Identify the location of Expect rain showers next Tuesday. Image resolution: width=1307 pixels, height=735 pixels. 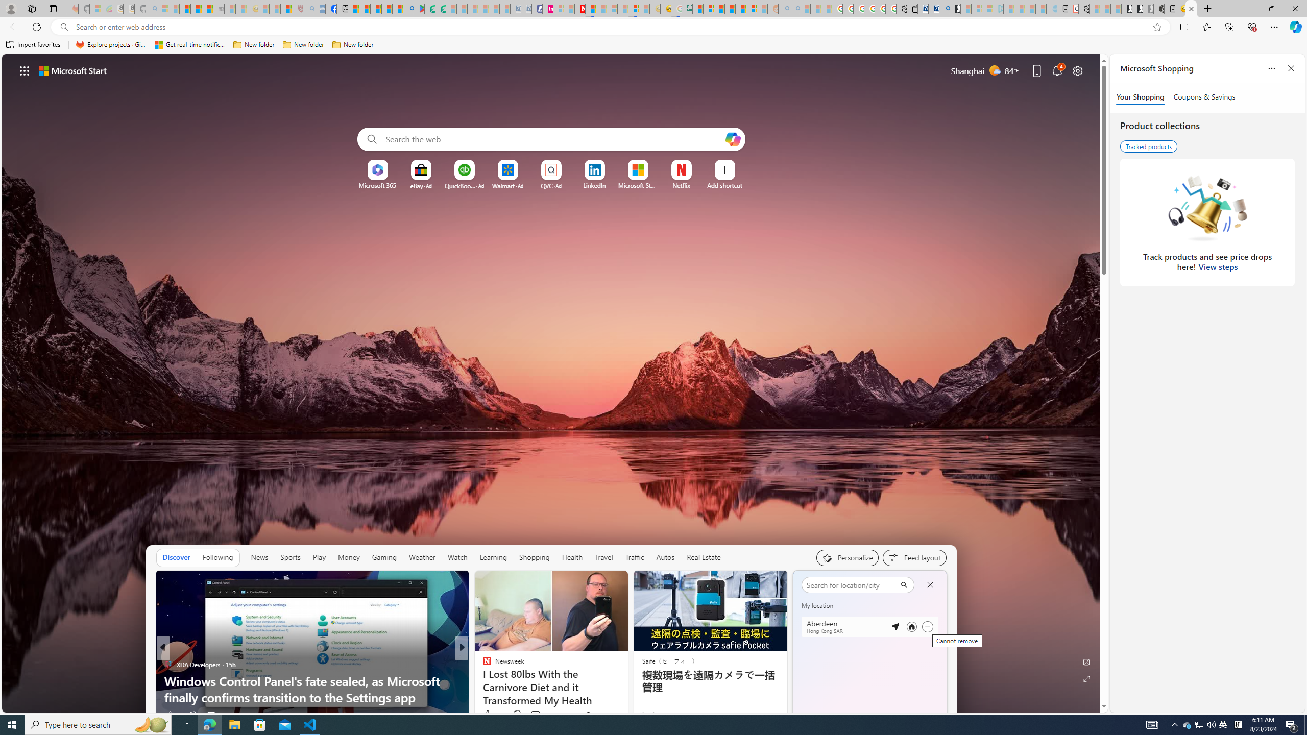
(934, 609).